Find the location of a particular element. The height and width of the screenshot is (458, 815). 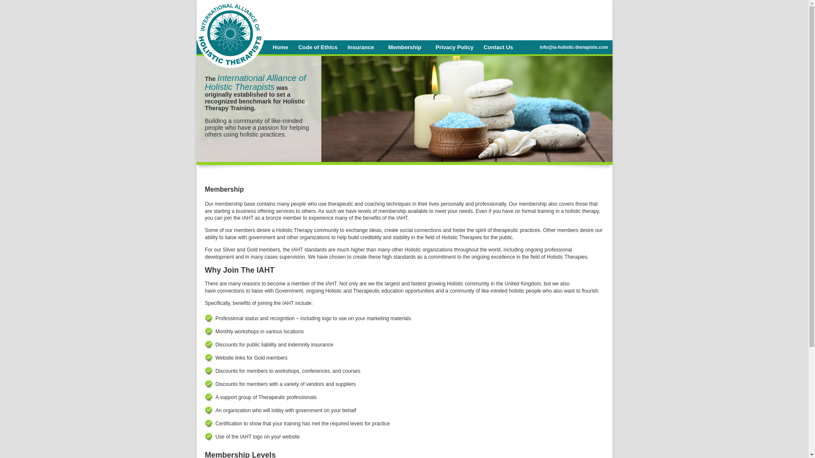

Insurance is located at coordinates (361, 47).